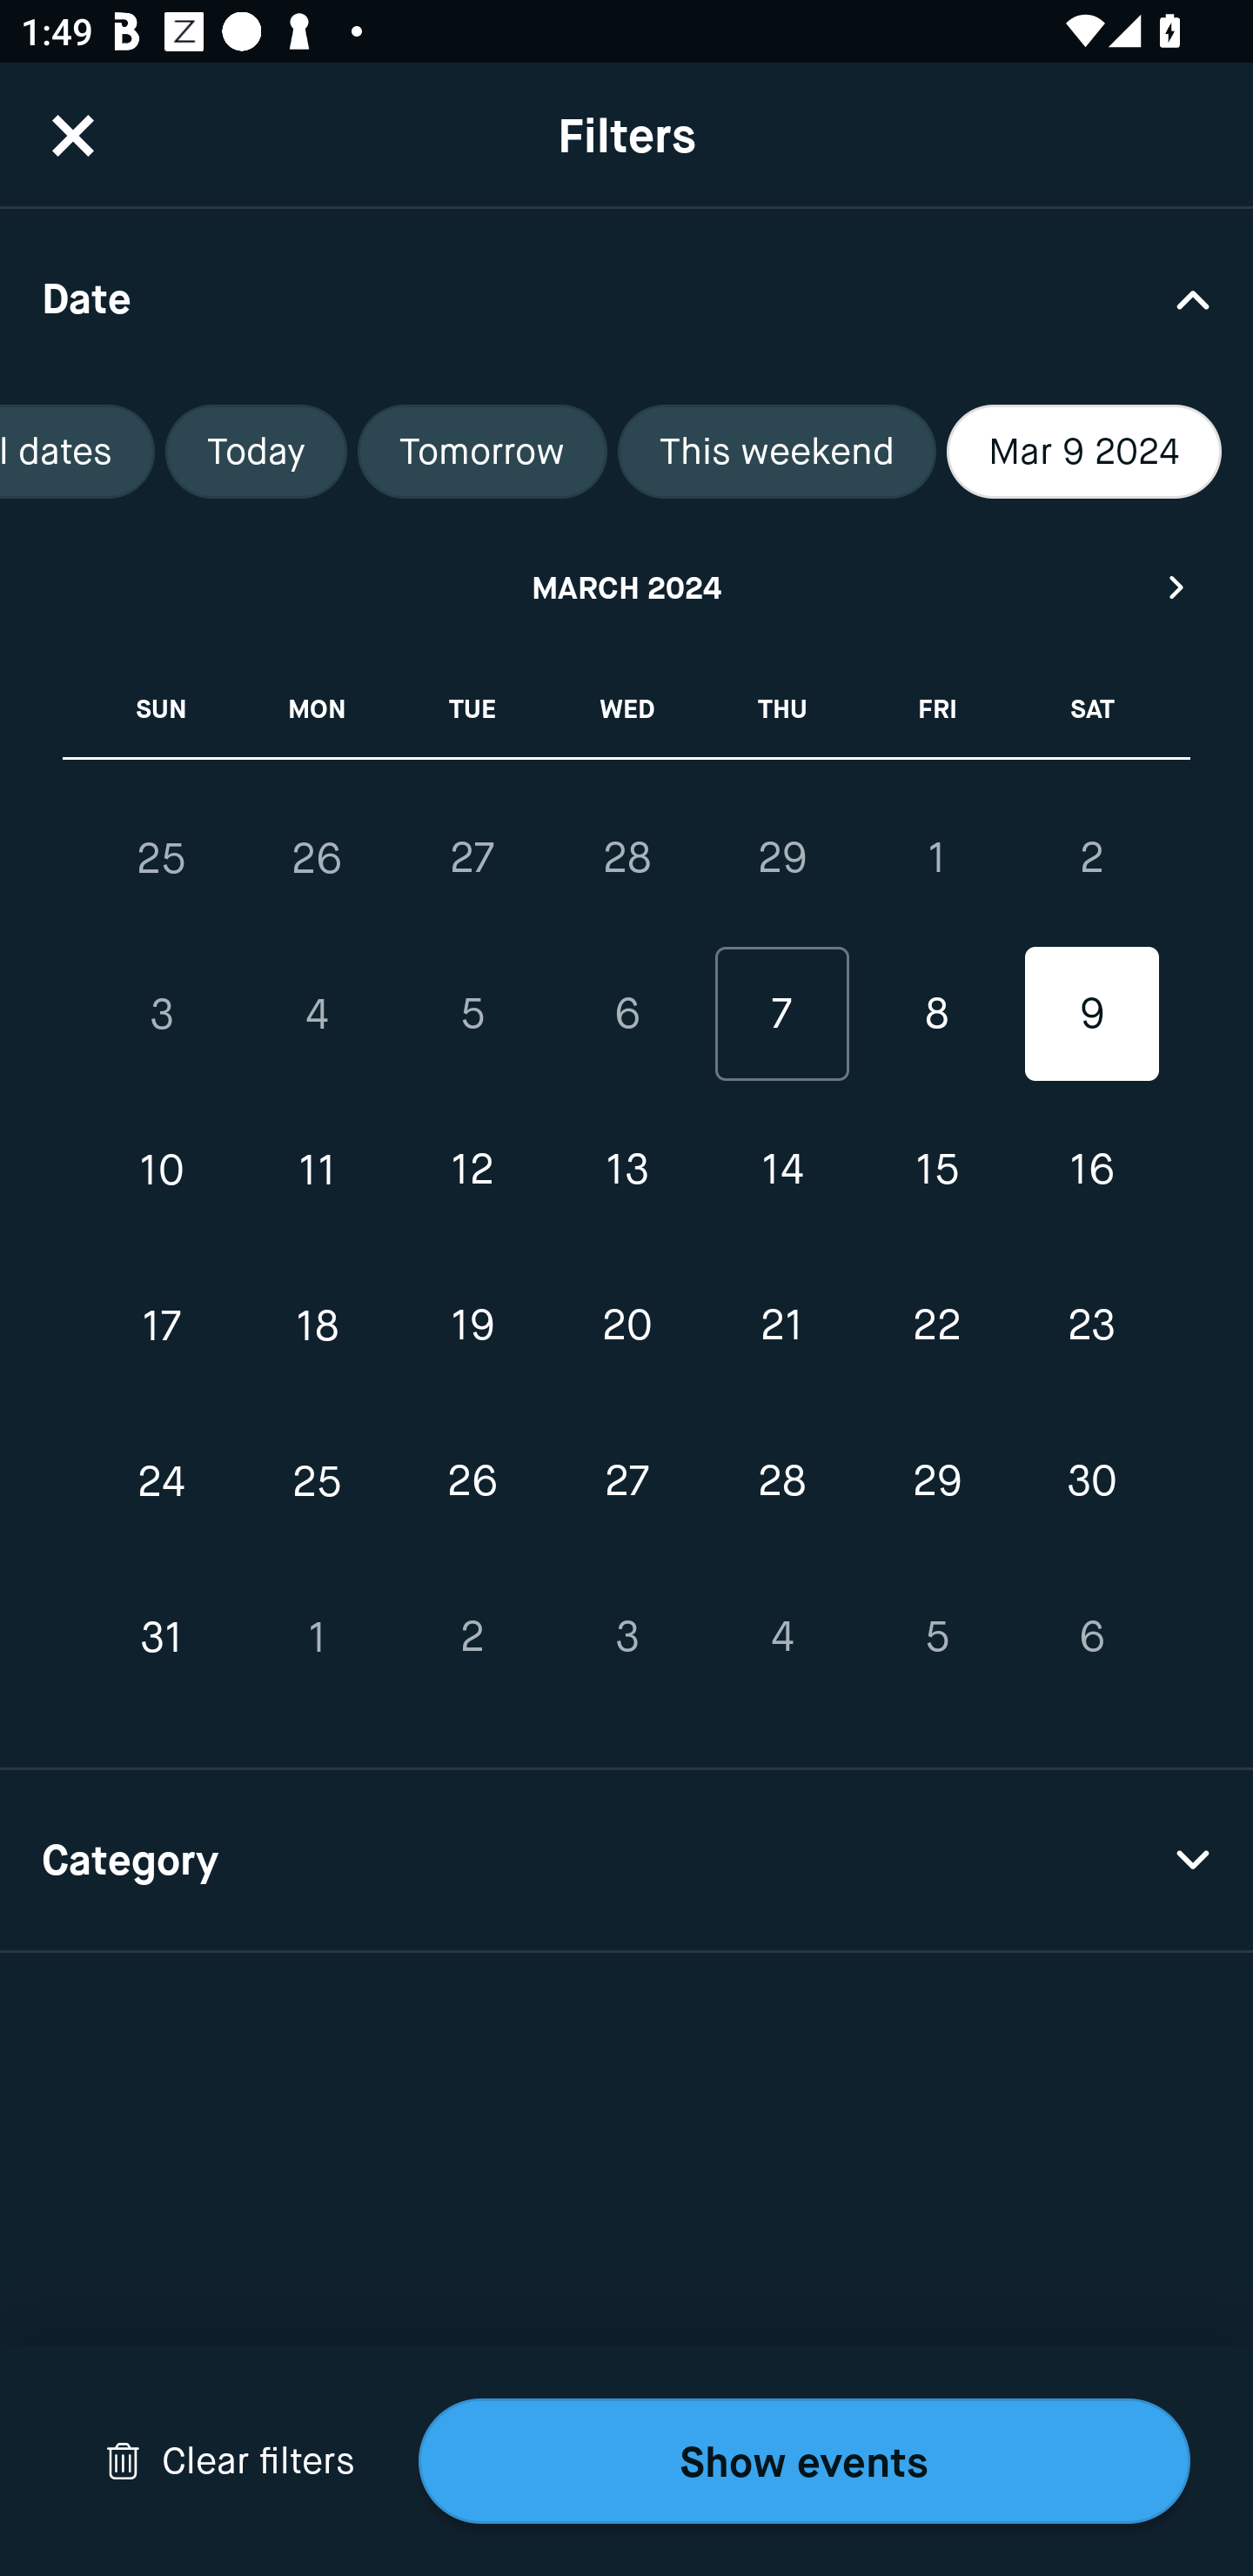  I want to click on 8, so click(936, 1015).